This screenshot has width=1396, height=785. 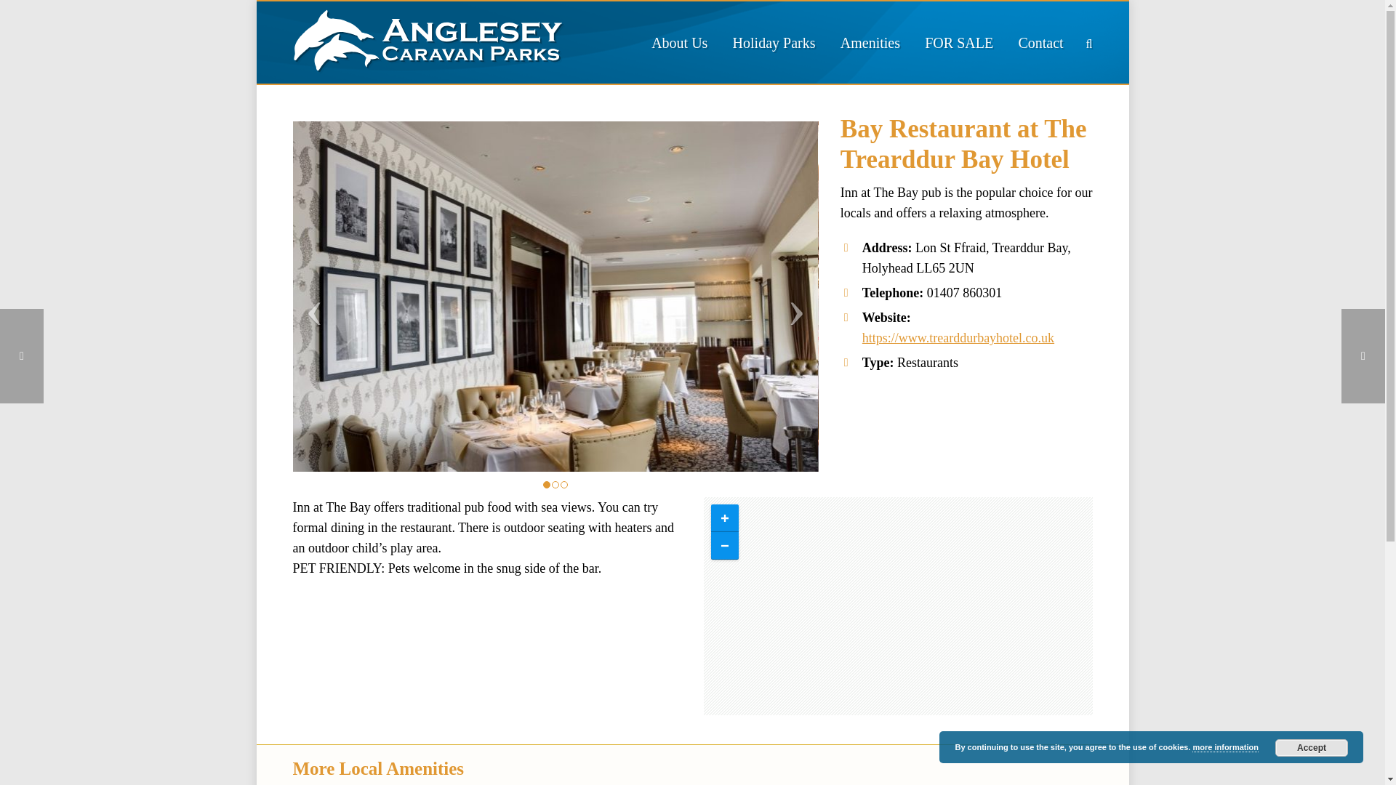 I want to click on Zoom out, so click(x=724, y=546).